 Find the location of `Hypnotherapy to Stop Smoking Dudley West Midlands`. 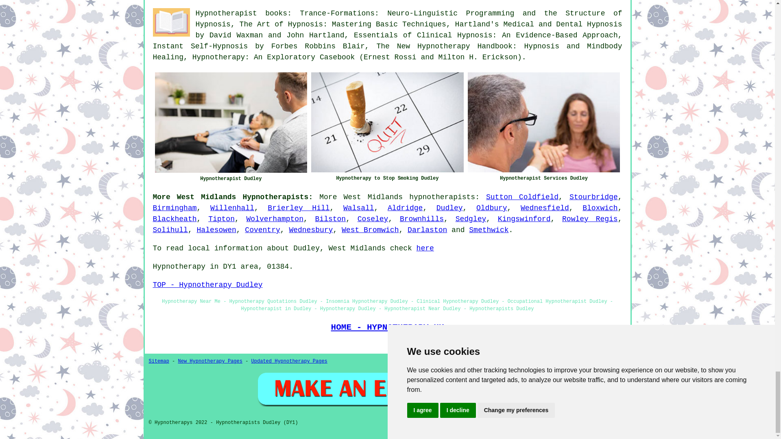

Hypnotherapy to Stop Smoking Dudley West Midlands is located at coordinates (387, 122).